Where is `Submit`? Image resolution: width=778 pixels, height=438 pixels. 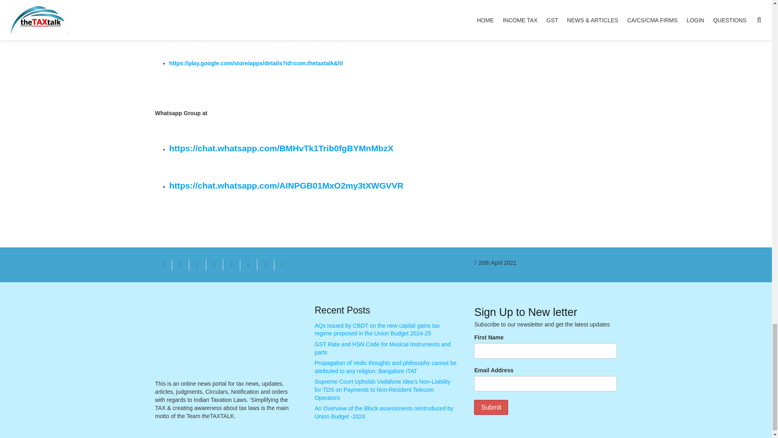 Submit is located at coordinates (491, 407).